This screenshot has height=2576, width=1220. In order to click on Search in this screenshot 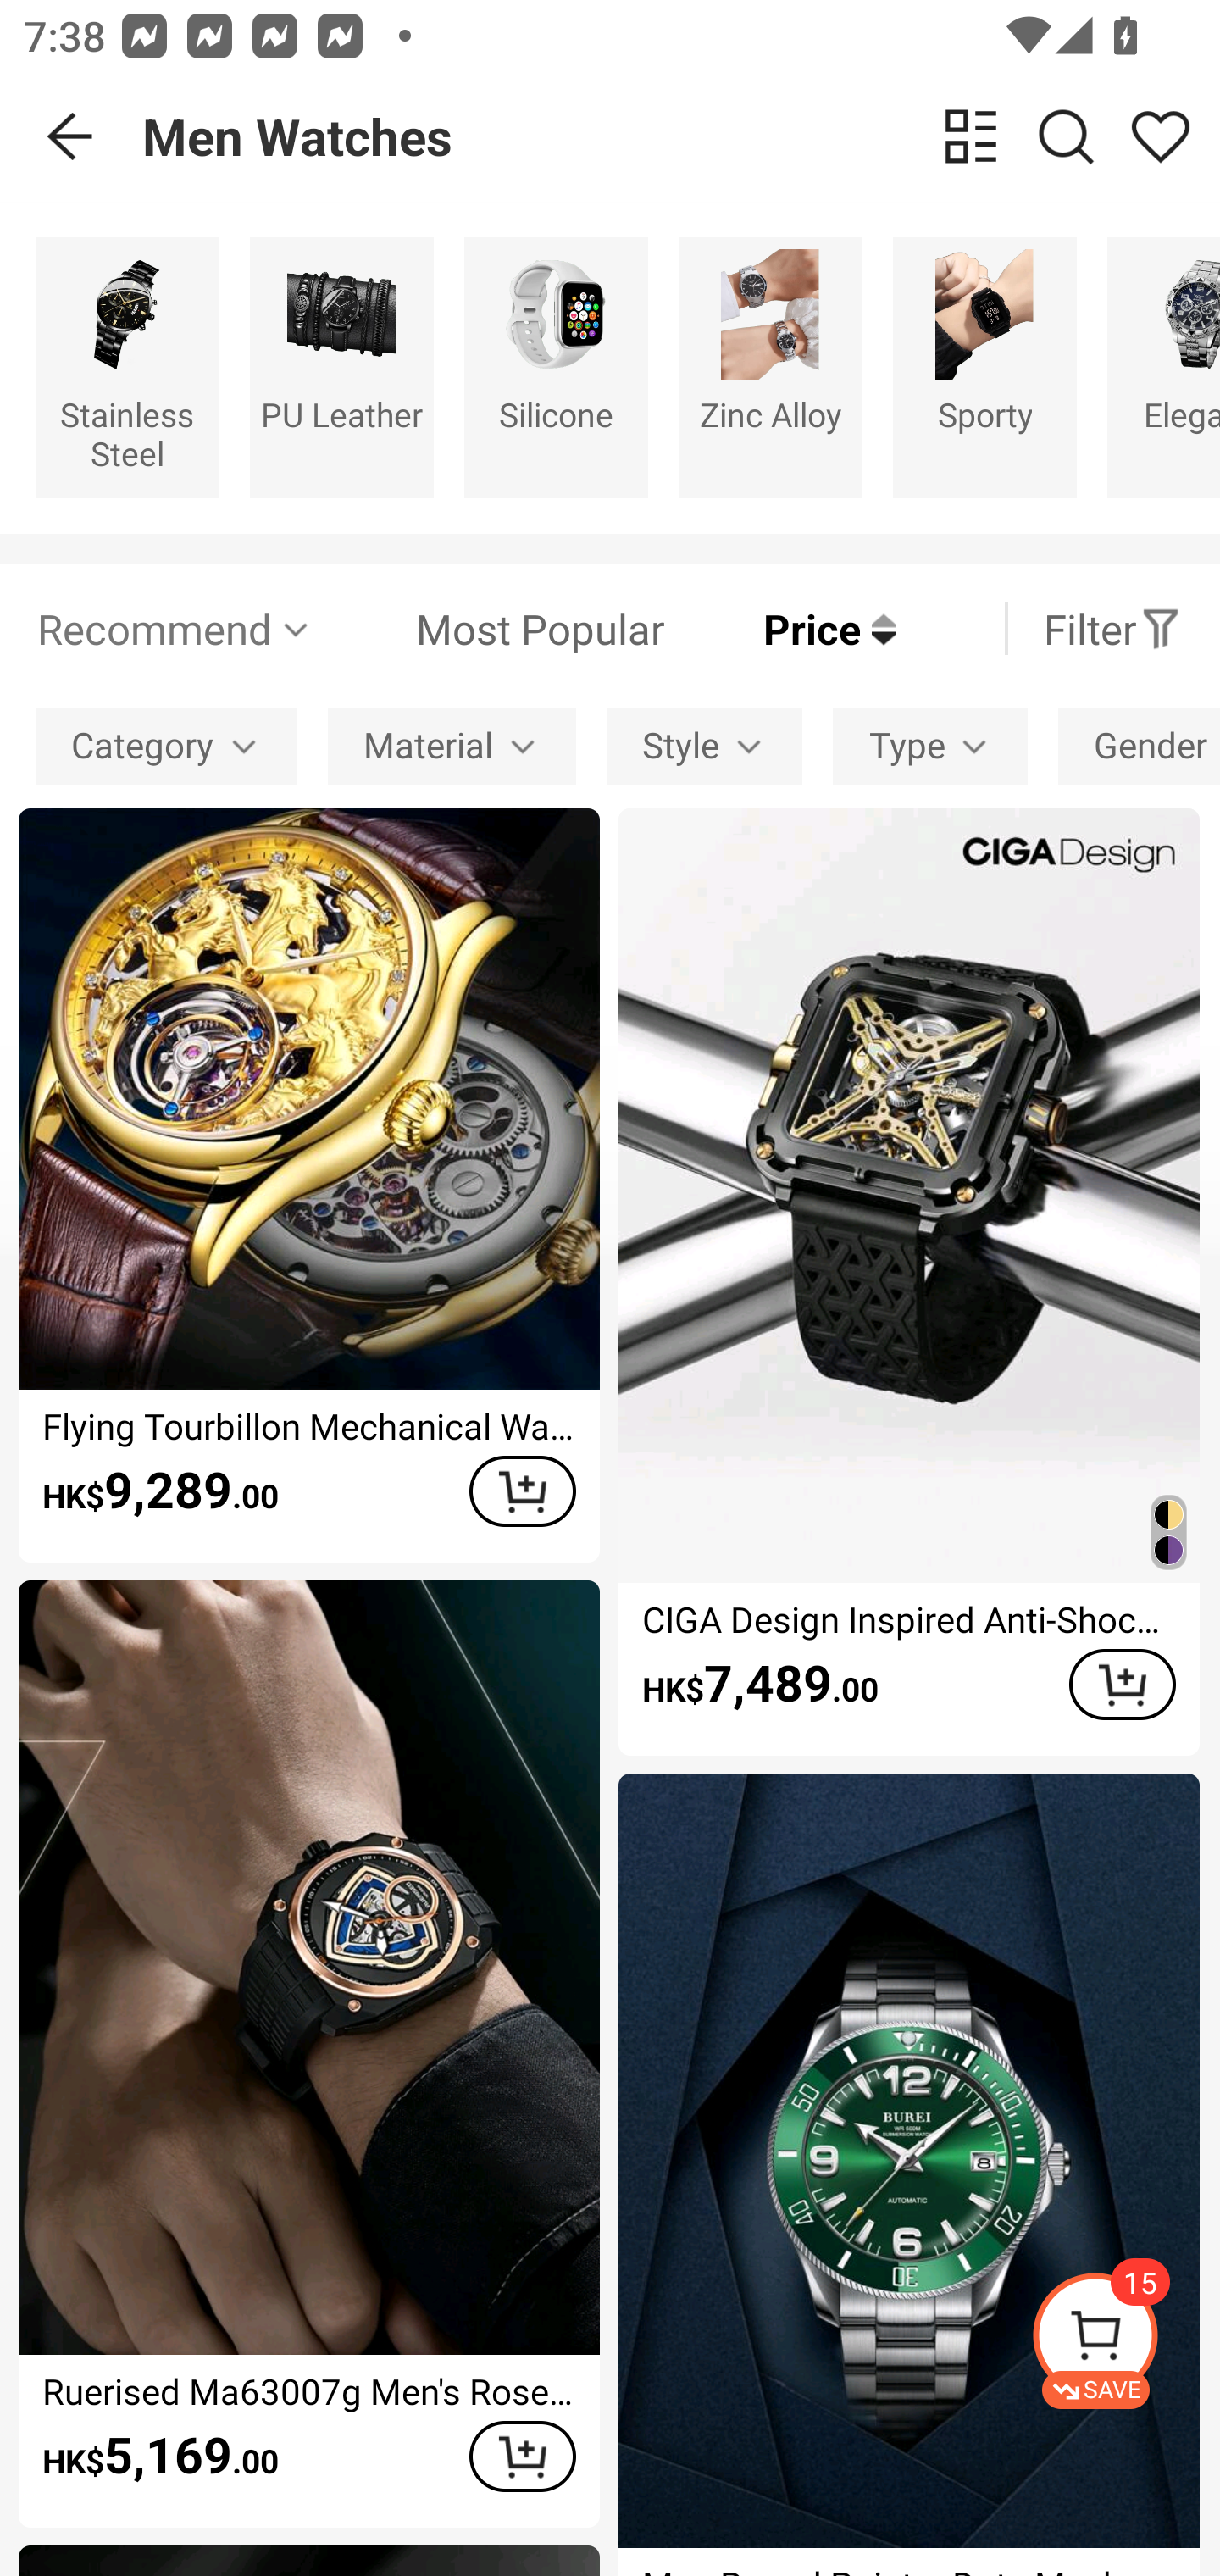, I will do `click(1066, 136)`.